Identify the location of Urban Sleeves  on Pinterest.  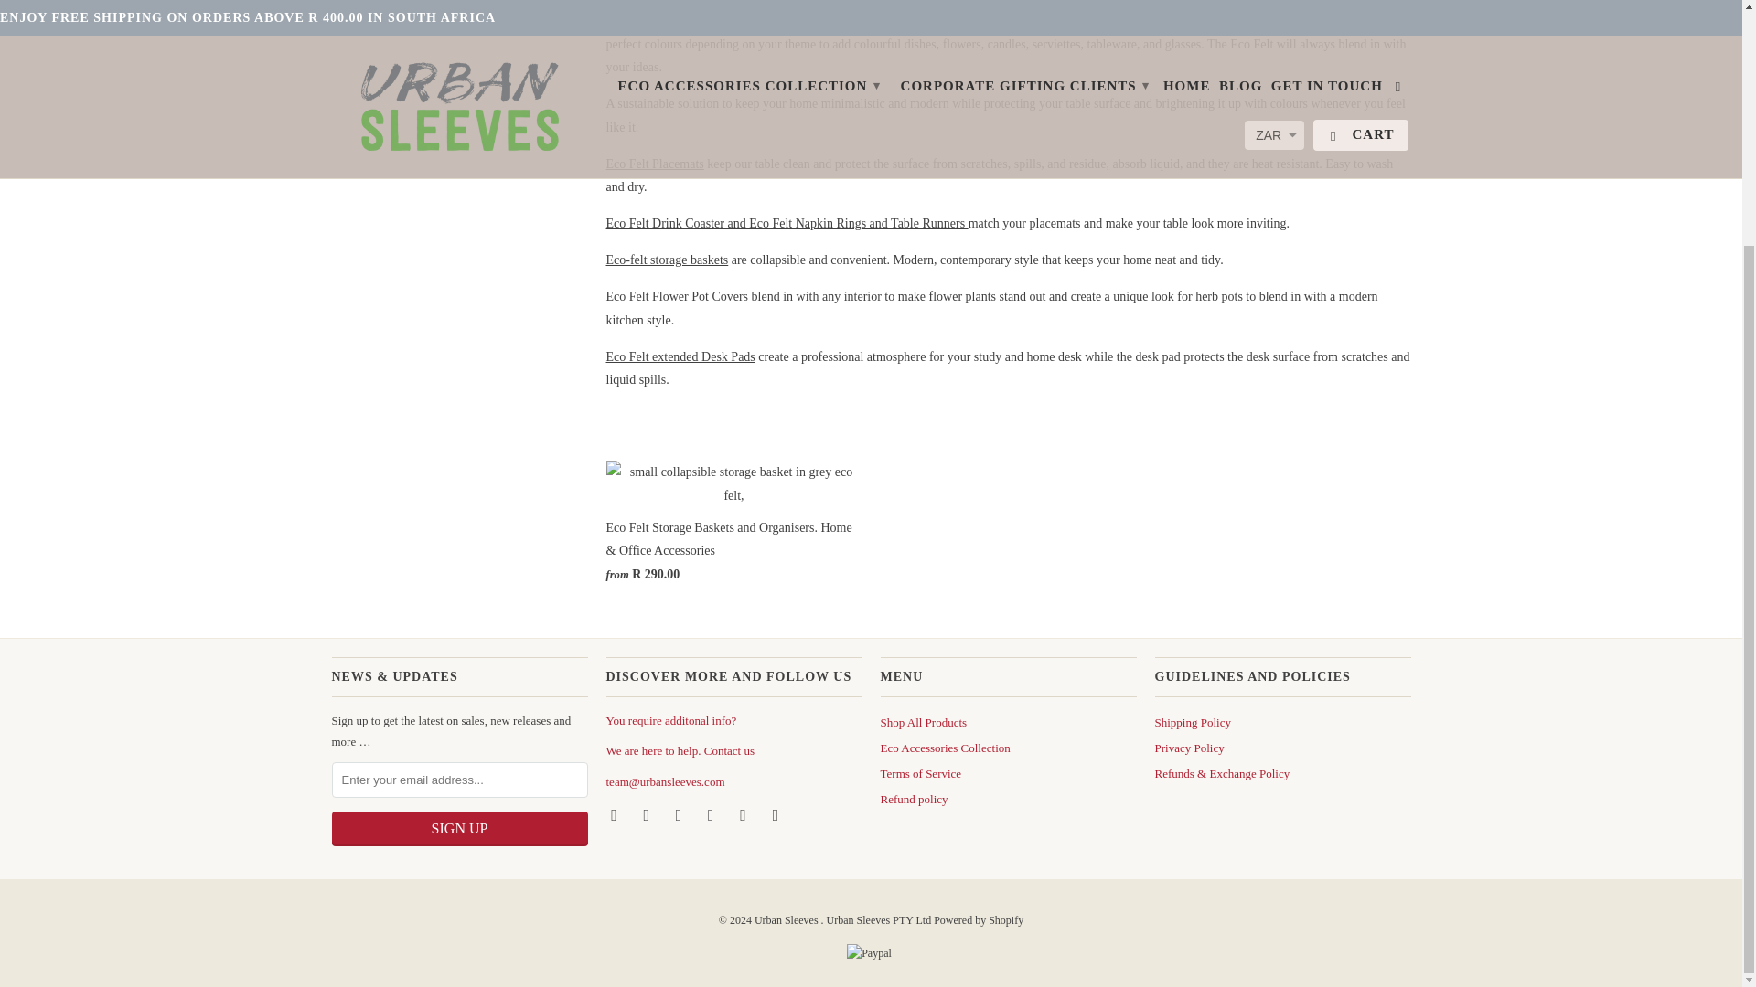
(680, 813).